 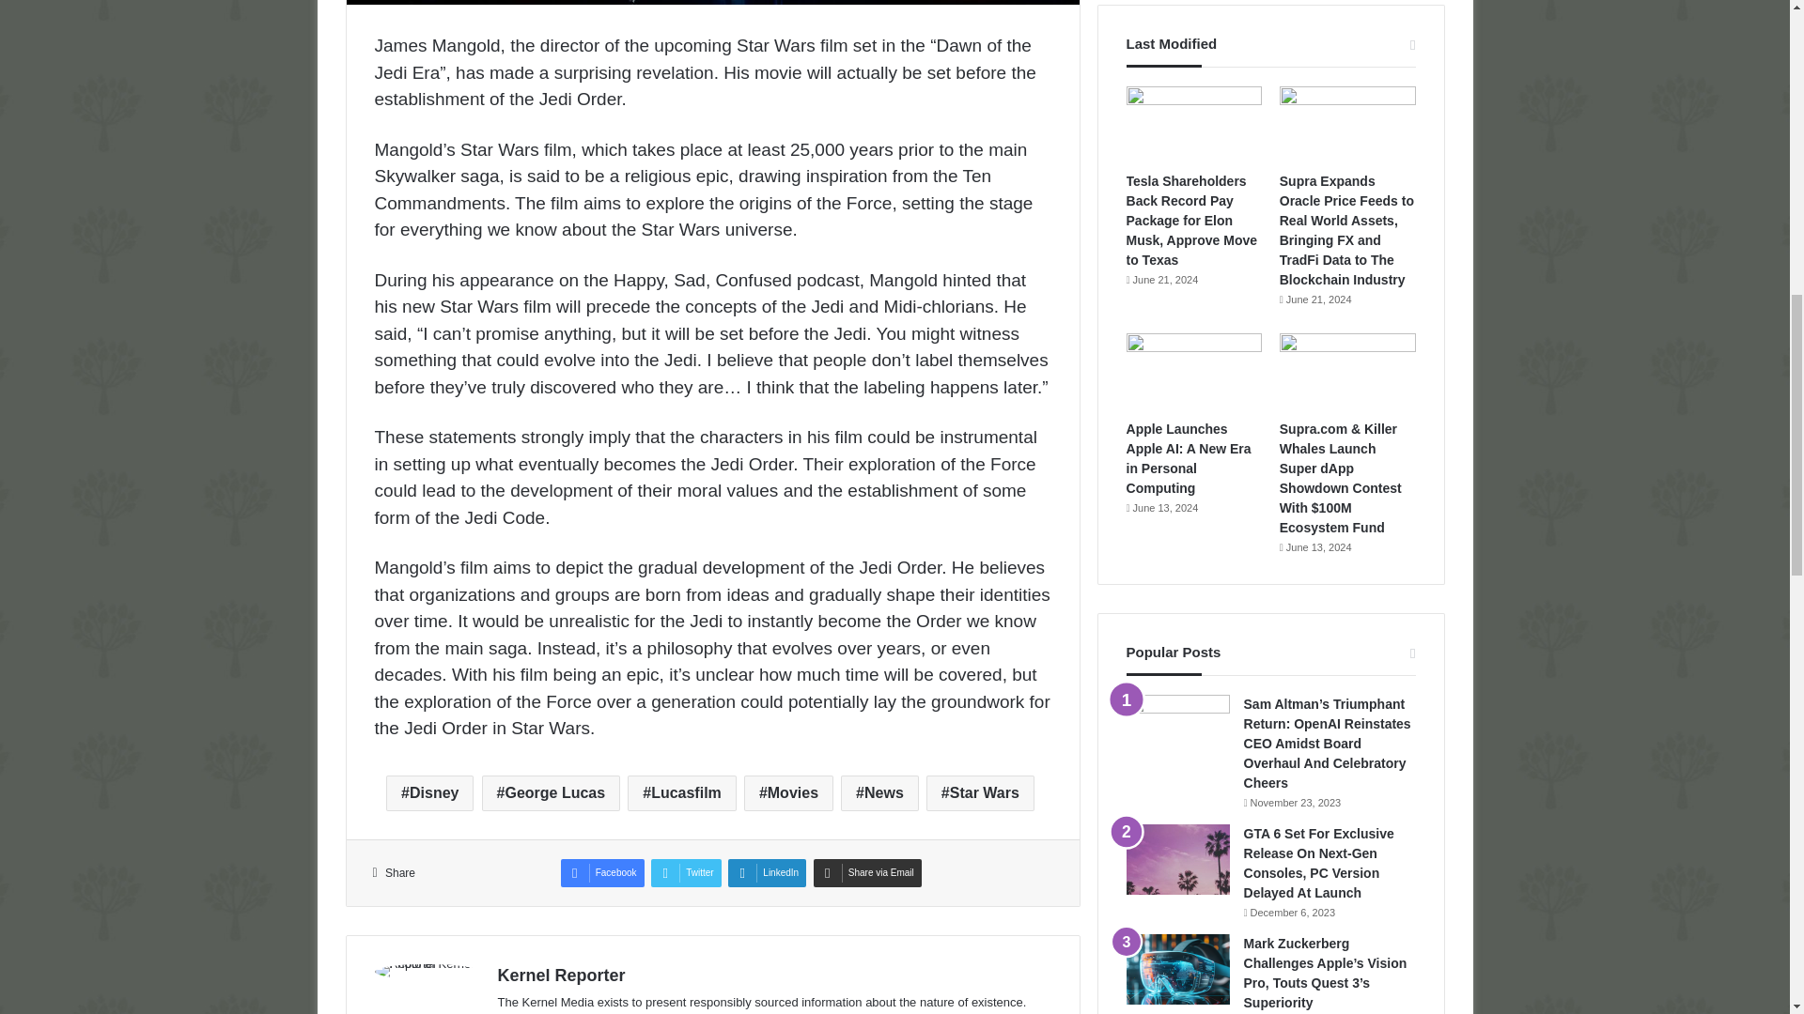 What do you see at coordinates (686, 873) in the screenshot?
I see `Twitter` at bounding box center [686, 873].